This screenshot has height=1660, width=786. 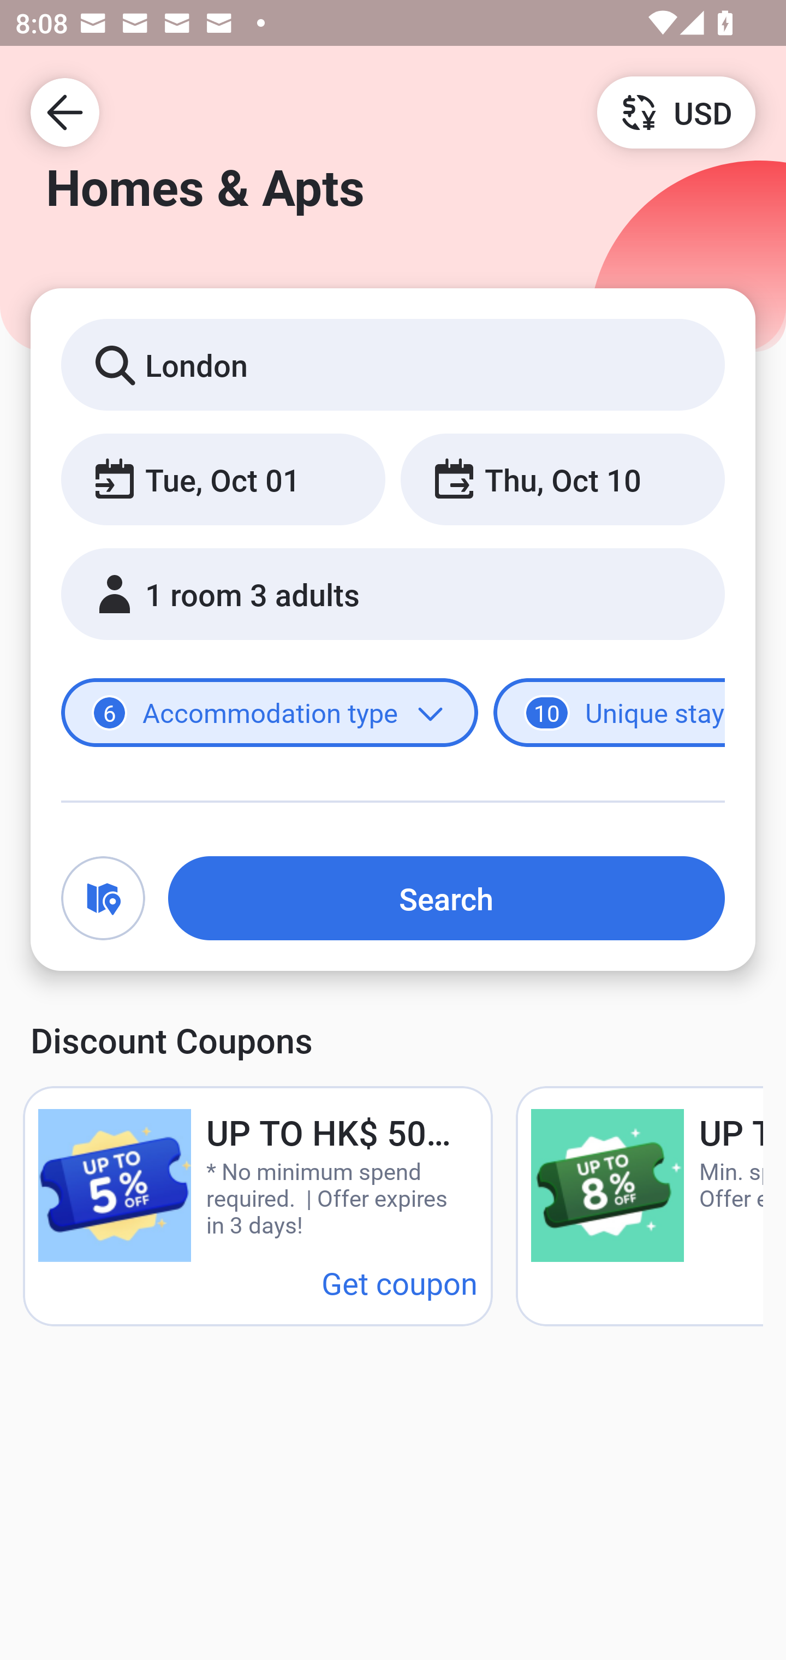 What do you see at coordinates (270, 713) in the screenshot?
I see `6 Accommodation type` at bounding box center [270, 713].